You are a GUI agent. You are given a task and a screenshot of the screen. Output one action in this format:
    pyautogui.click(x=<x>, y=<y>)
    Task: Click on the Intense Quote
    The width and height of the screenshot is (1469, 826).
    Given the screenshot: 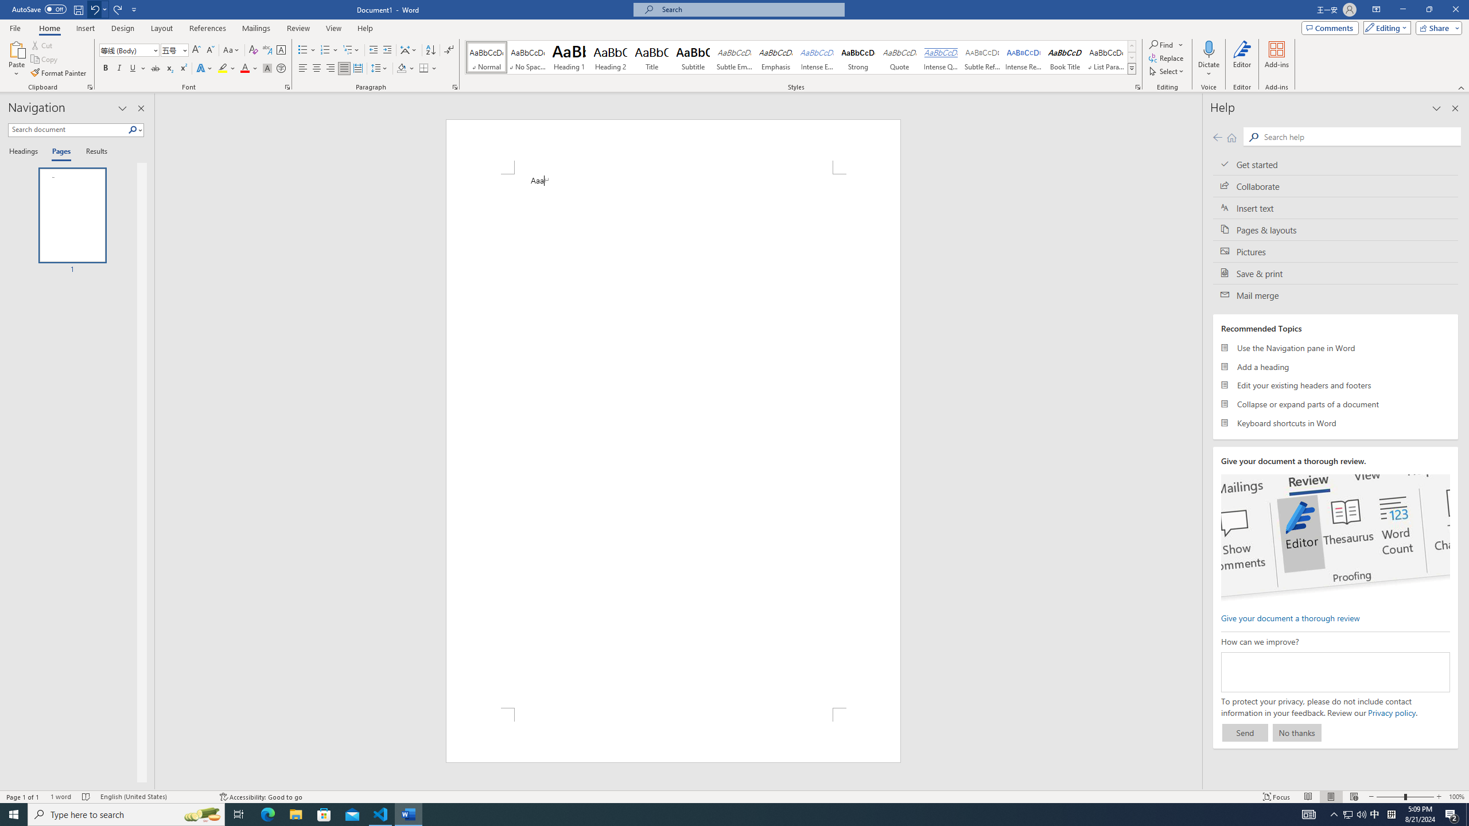 What is the action you would take?
    pyautogui.click(x=941, y=57)
    